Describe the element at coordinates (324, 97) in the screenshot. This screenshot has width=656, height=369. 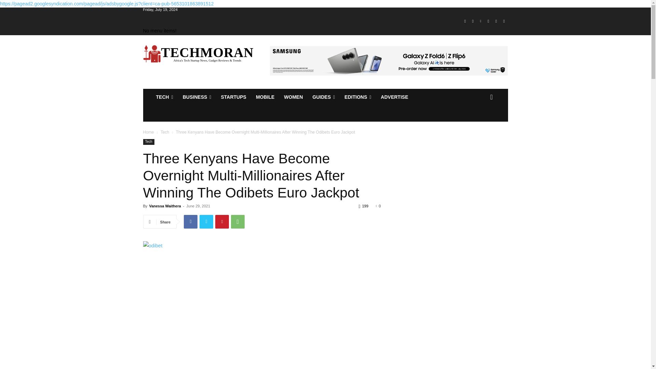
I see `GUIDES` at that location.